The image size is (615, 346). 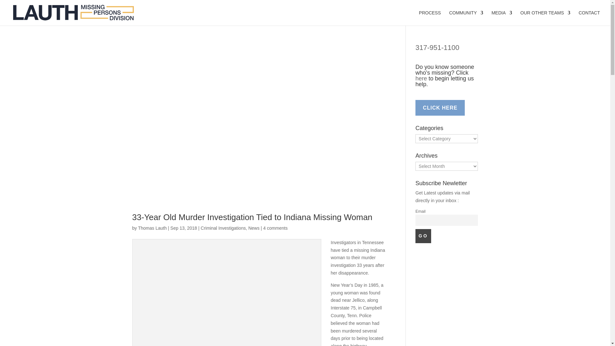 I want to click on Criminal Investigations, so click(x=224, y=228).